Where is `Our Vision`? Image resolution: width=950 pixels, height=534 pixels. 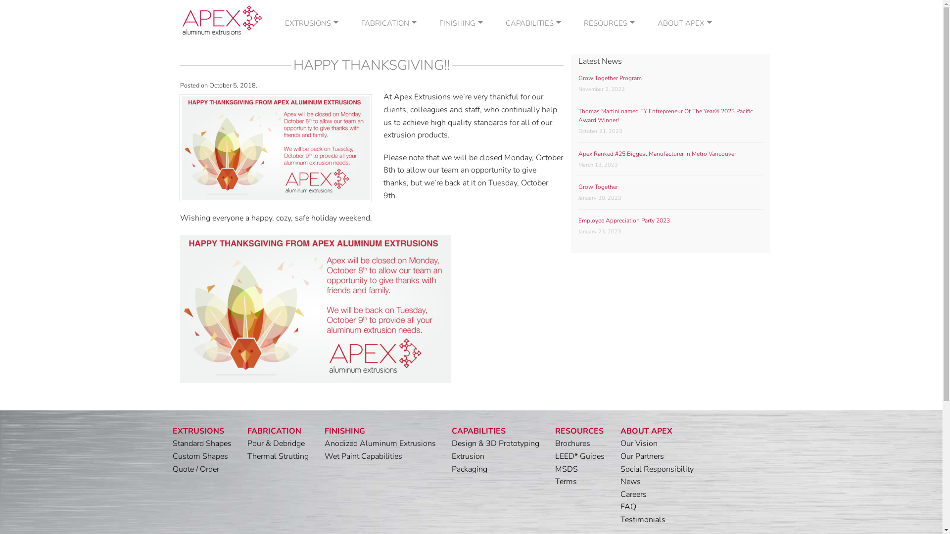
Our Vision is located at coordinates (639, 444).